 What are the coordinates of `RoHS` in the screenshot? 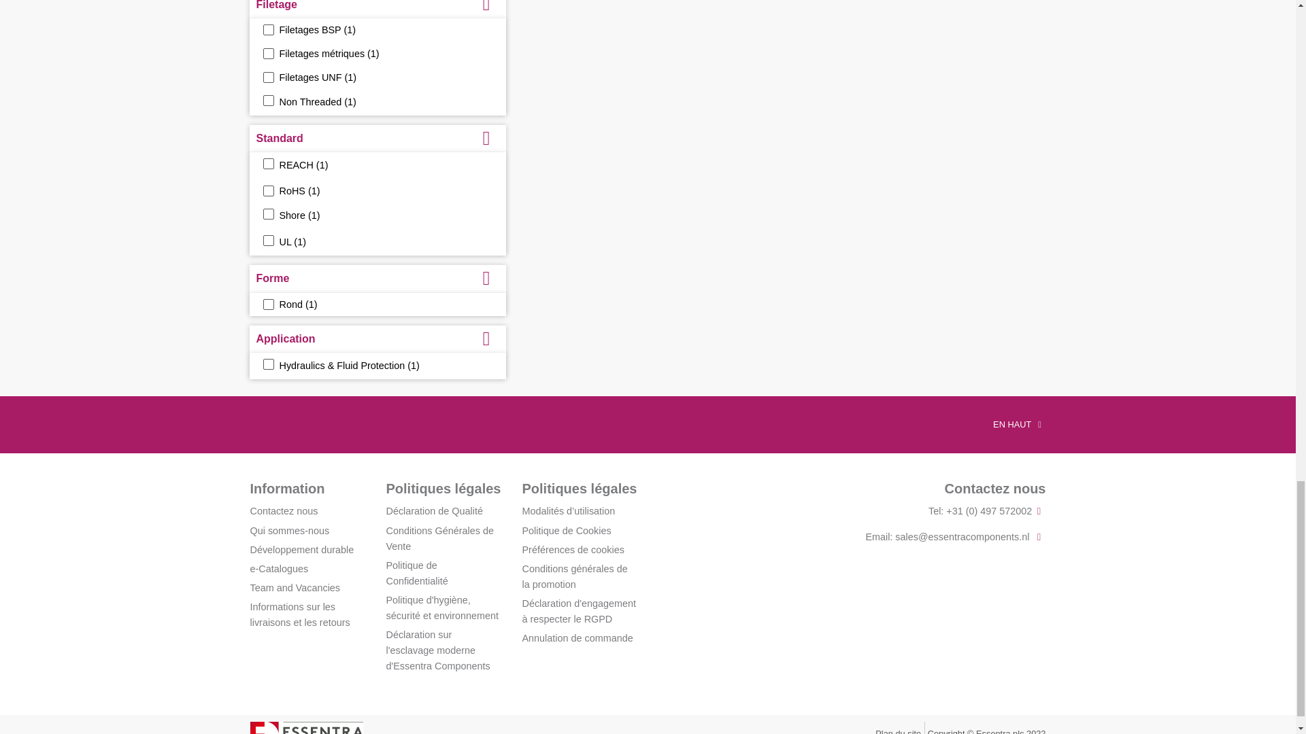 It's located at (267, 191).